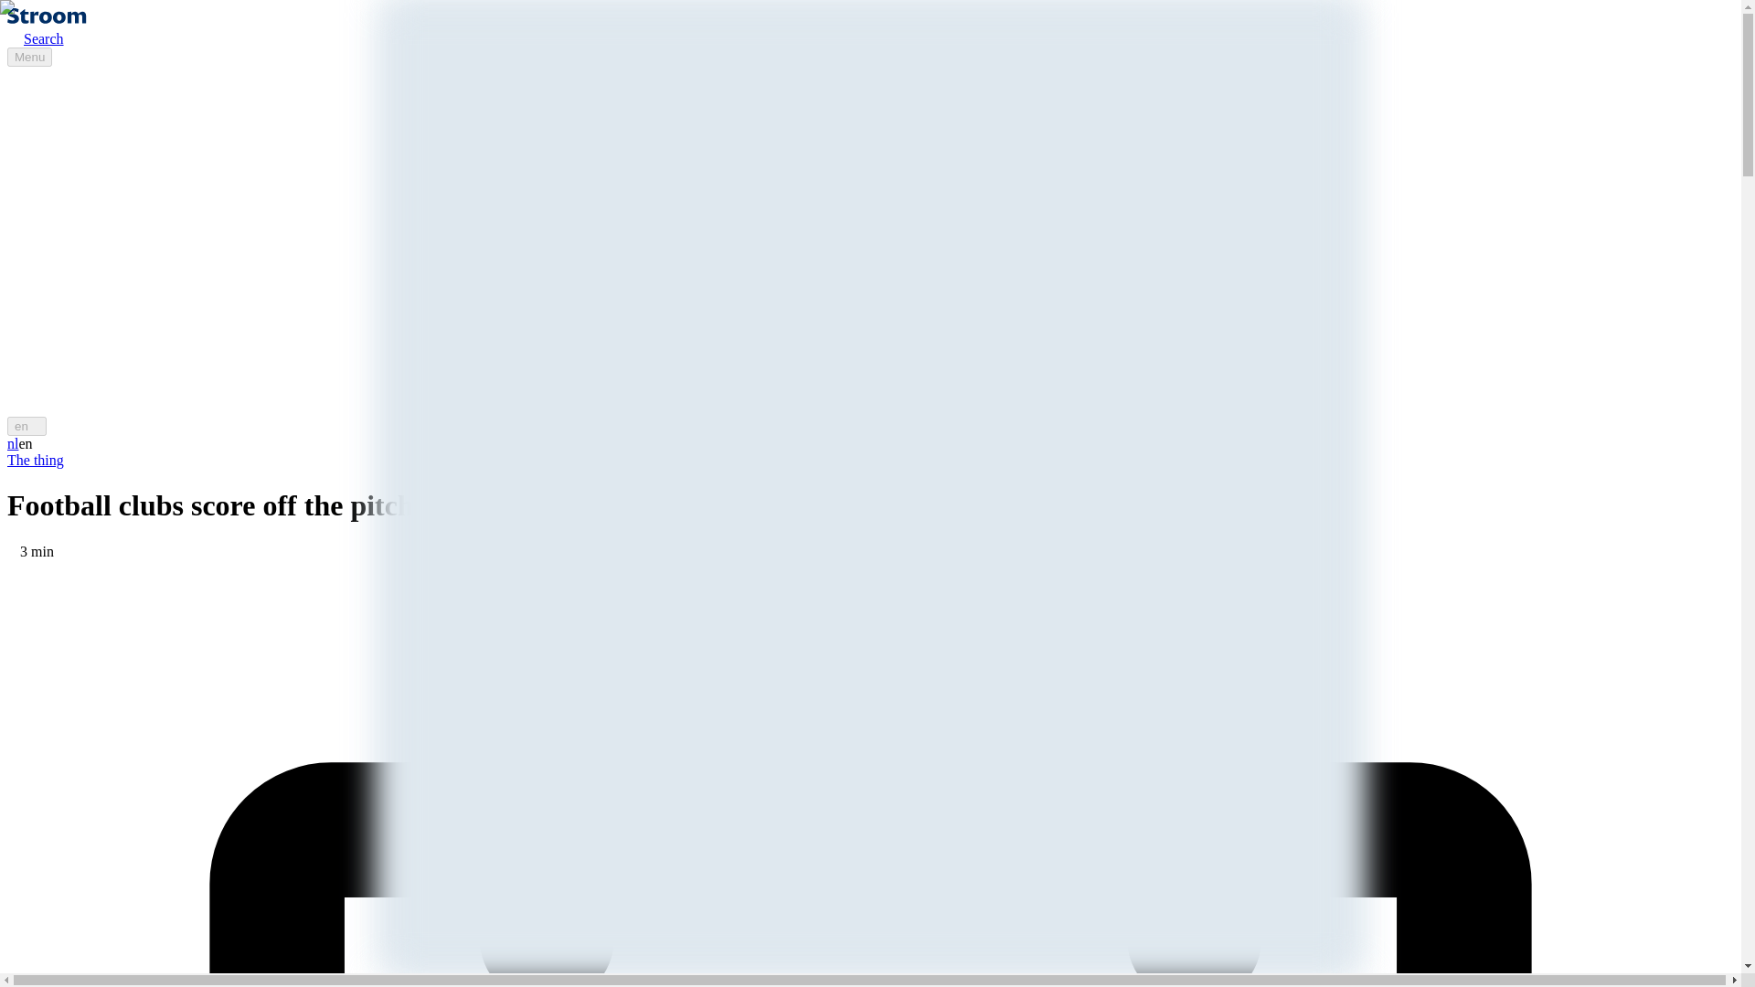 The width and height of the screenshot is (1755, 987). What do you see at coordinates (29, 57) in the screenshot?
I see `menu` at bounding box center [29, 57].